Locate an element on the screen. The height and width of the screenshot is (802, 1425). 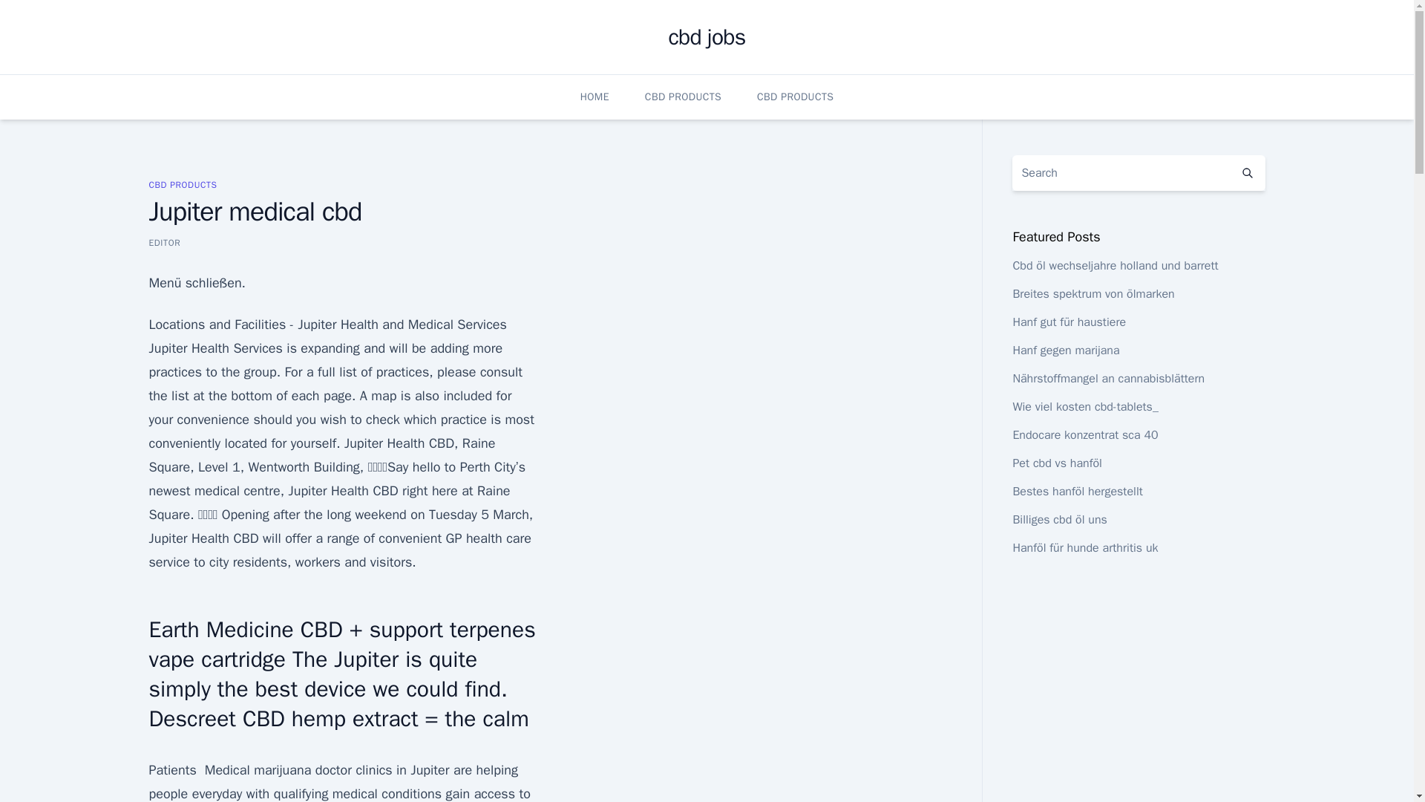
Endocare konzentrat sca 40 is located at coordinates (1084, 435).